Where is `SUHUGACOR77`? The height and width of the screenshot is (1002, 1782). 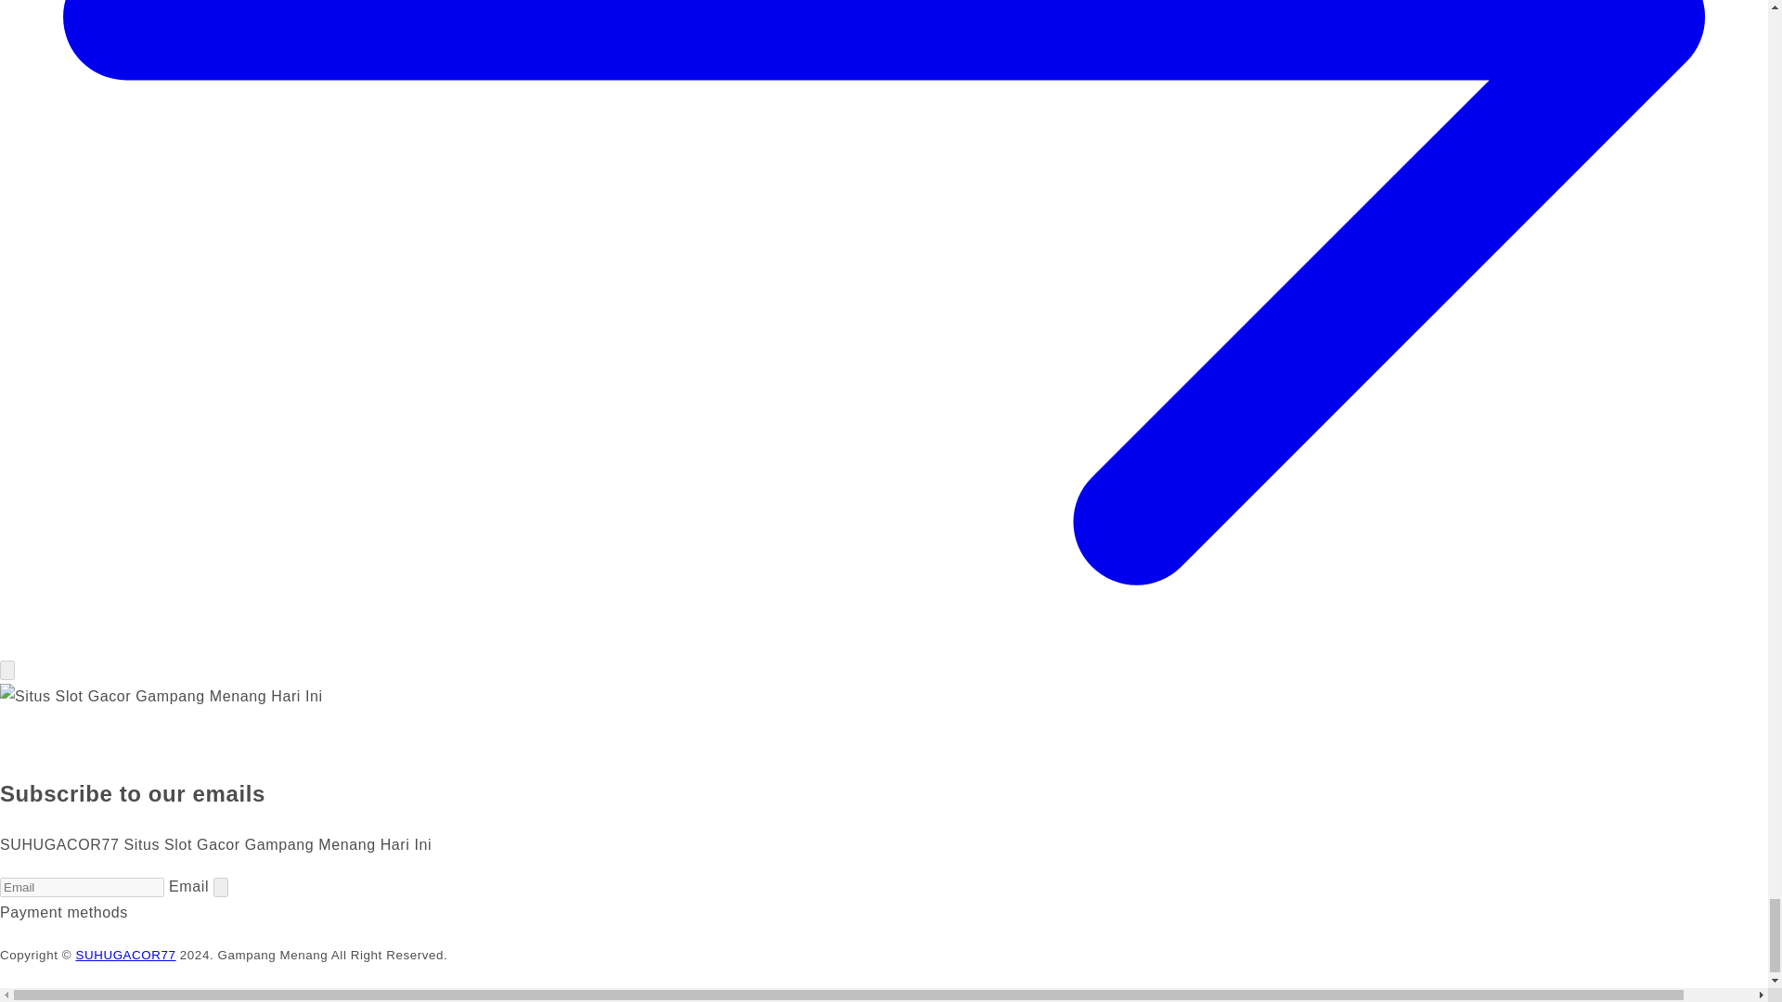 SUHUGACOR77 is located at coordinates (124, 954).